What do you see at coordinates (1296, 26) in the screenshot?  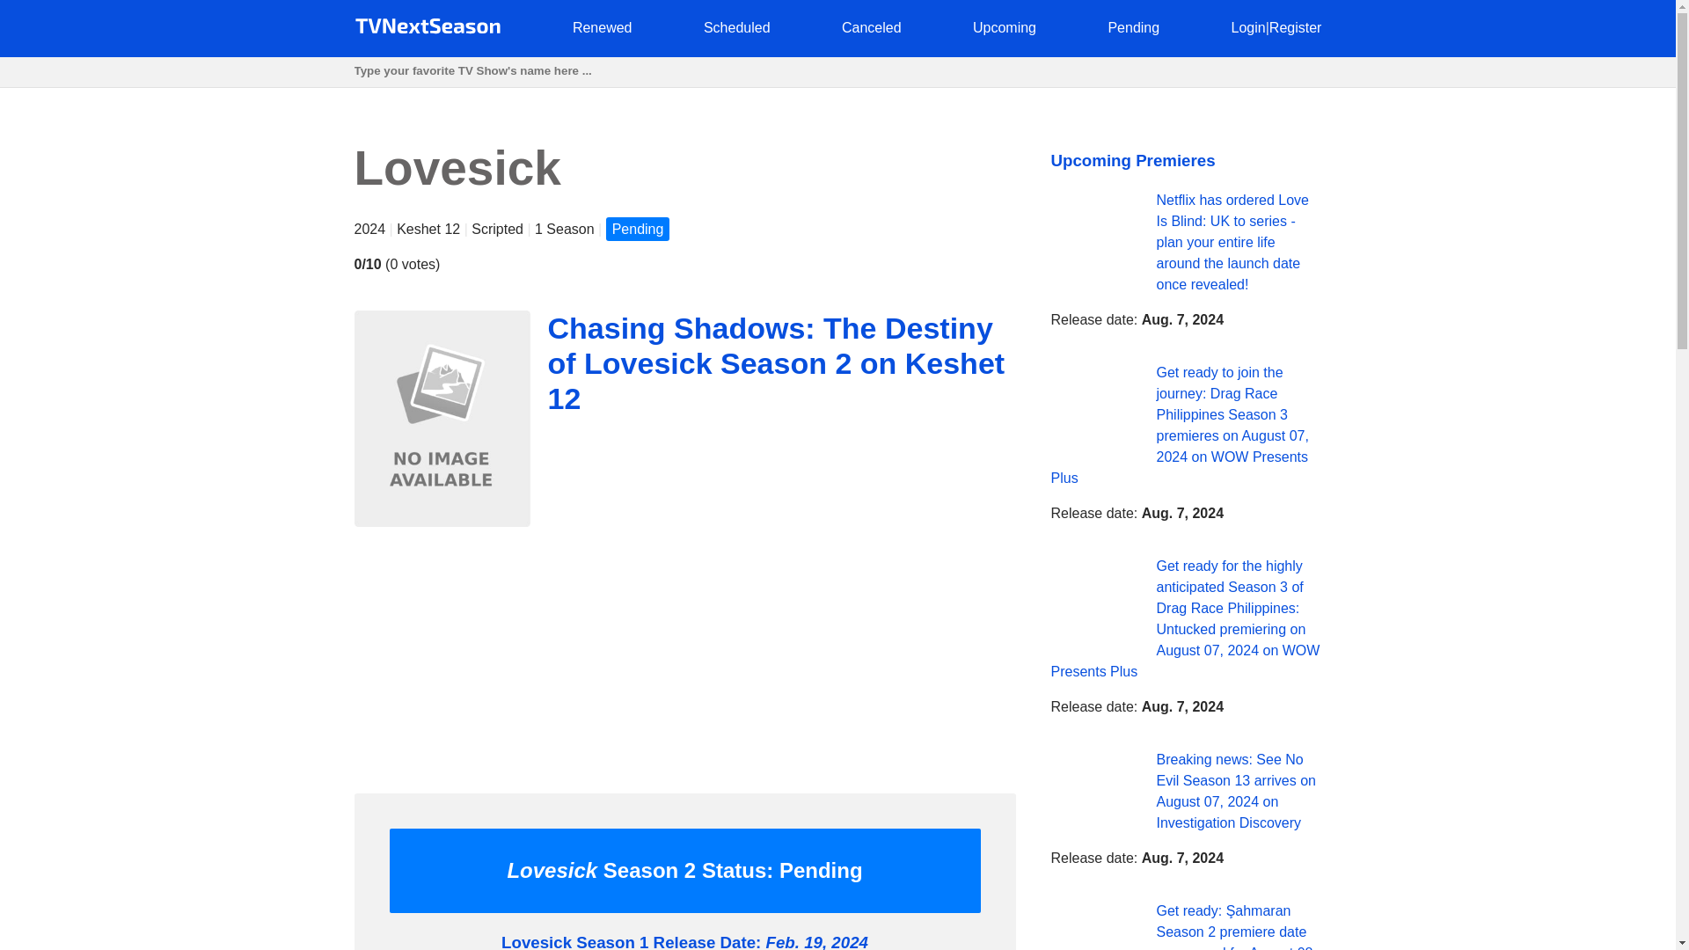 I see `Register` at bounding box center [1296, 26].